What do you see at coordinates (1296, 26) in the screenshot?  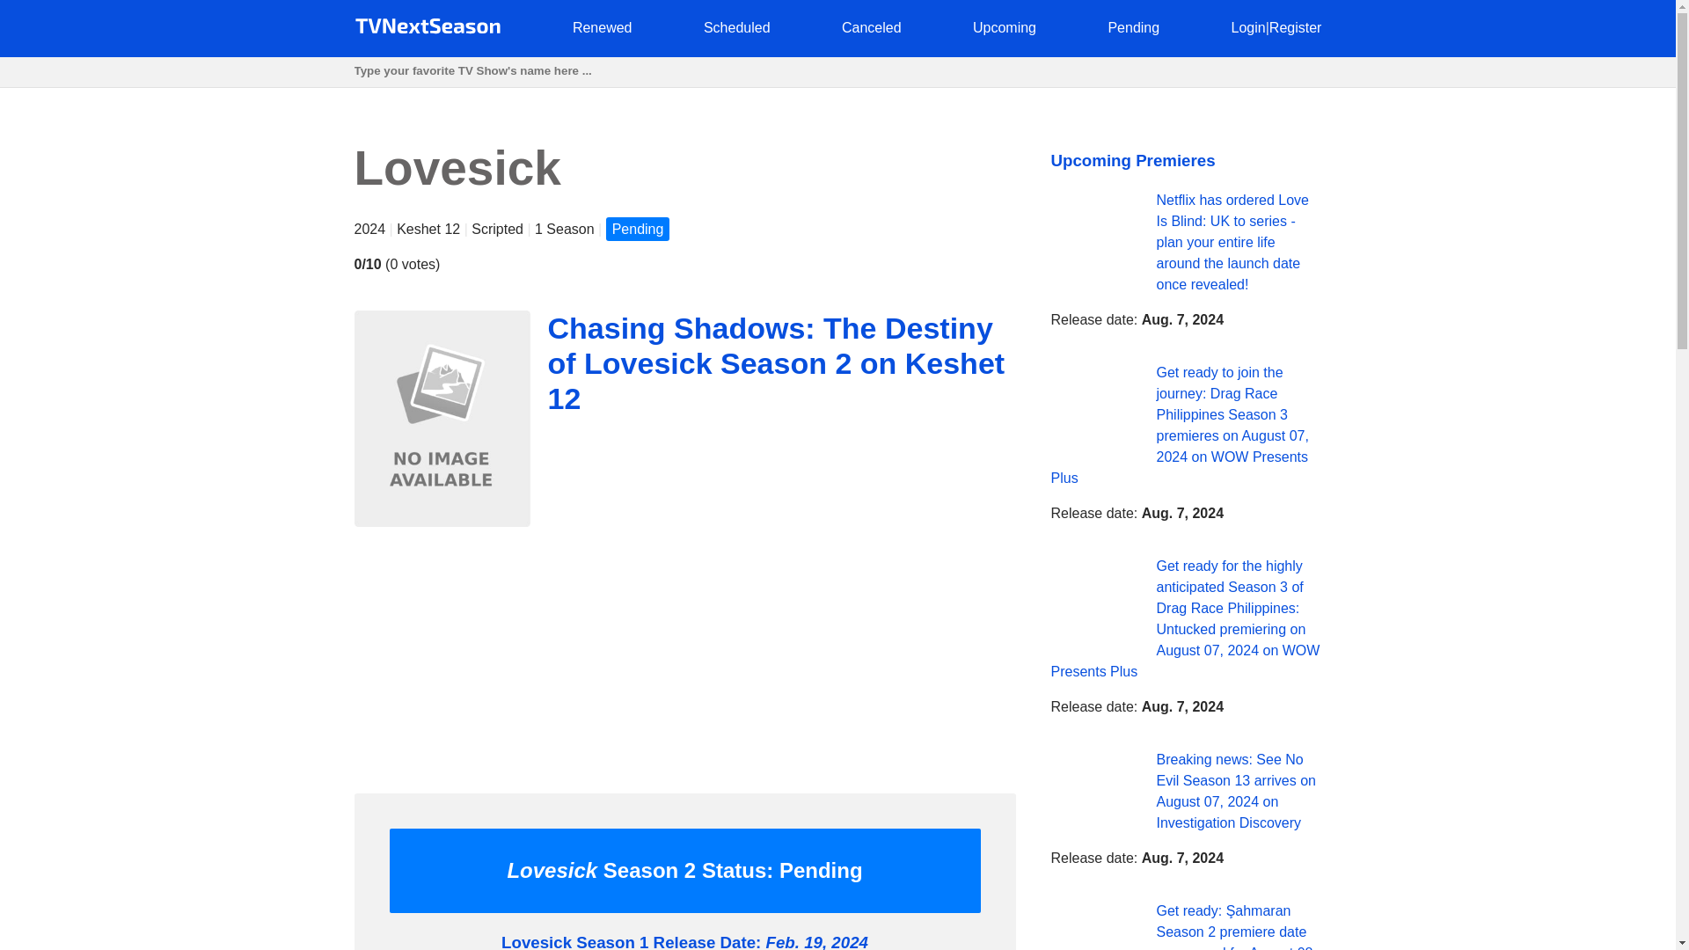 I see `Register` at bounding box center [1296, 26].